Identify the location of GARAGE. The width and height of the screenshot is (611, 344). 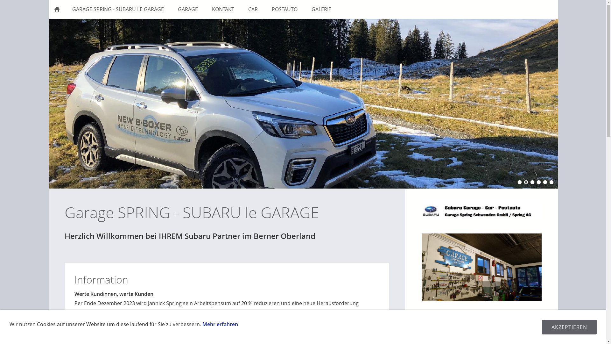
(188, 9).